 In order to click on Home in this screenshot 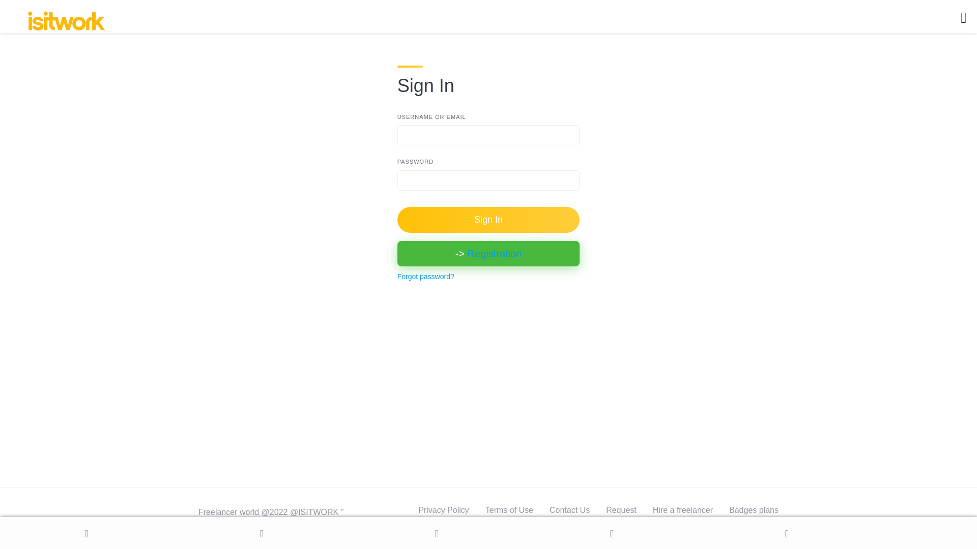, I will do `click(88, 534)`.